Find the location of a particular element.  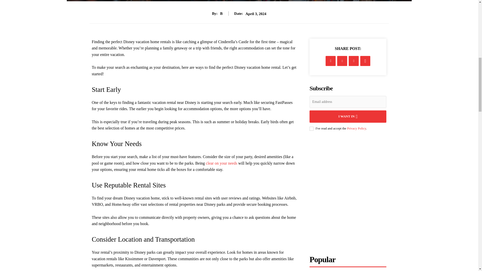

Twitter is located at coordinates (342, 61).